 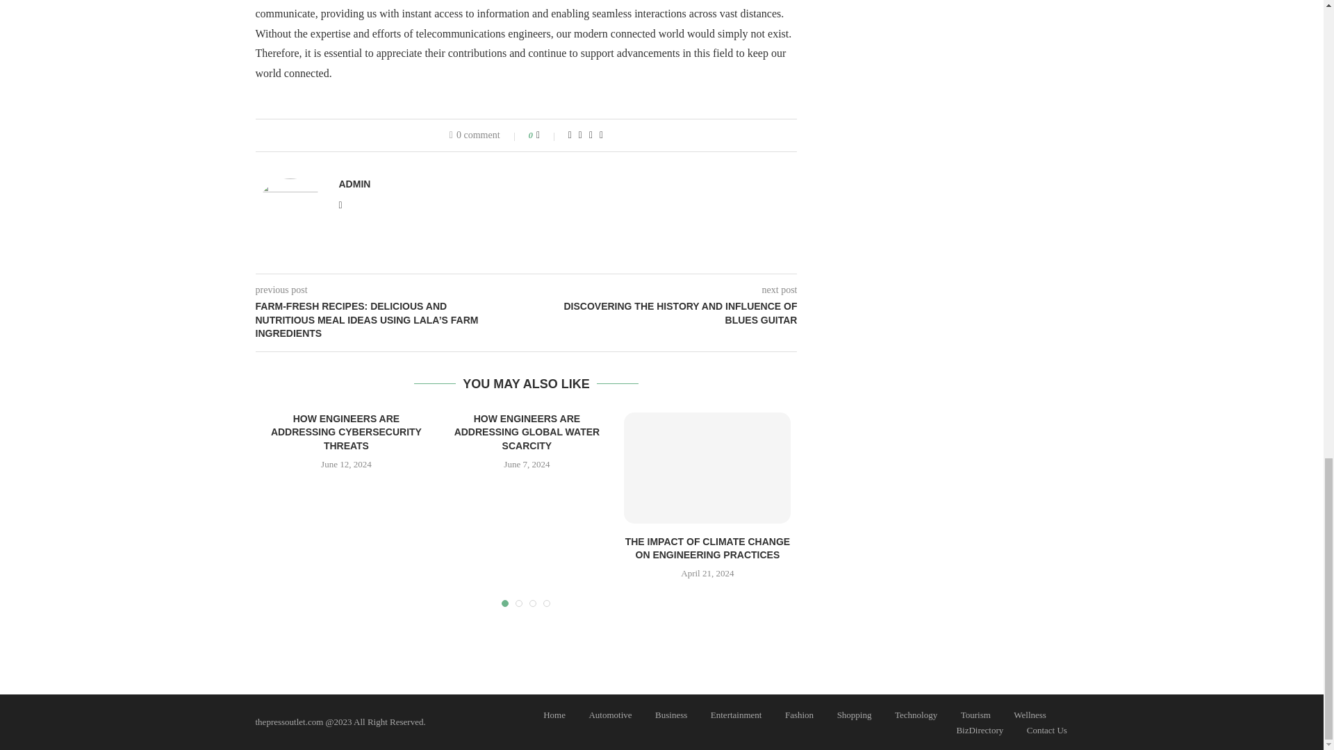 I want to click on Author admin, so click(x=354, y=184).